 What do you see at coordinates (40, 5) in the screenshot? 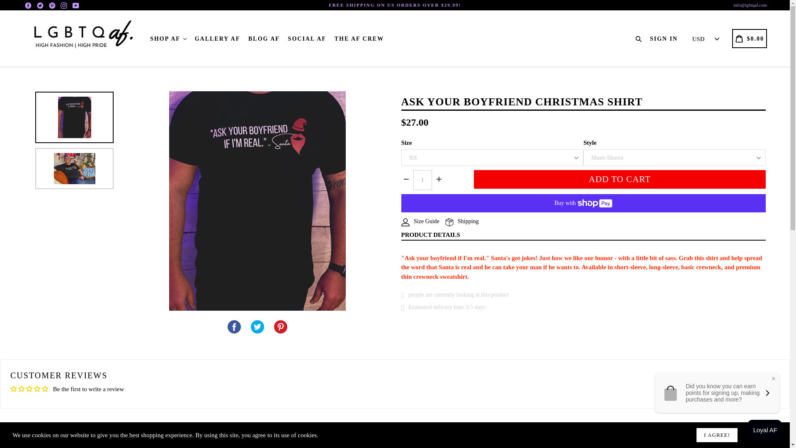
I see `LGBTQ AF on Twitter` at bounding box center [40, 5].